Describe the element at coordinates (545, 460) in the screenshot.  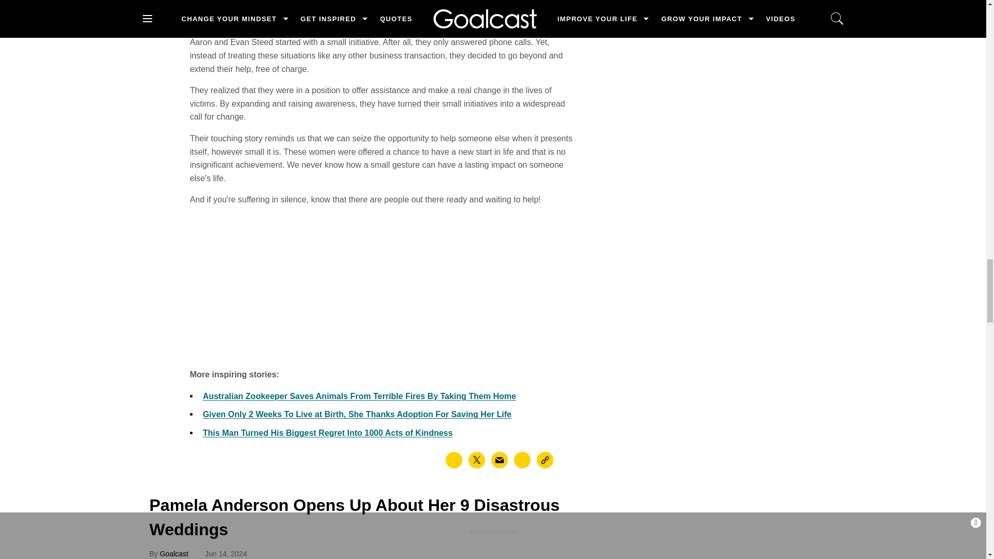
I see `Copy this link to clipboard` at that location.